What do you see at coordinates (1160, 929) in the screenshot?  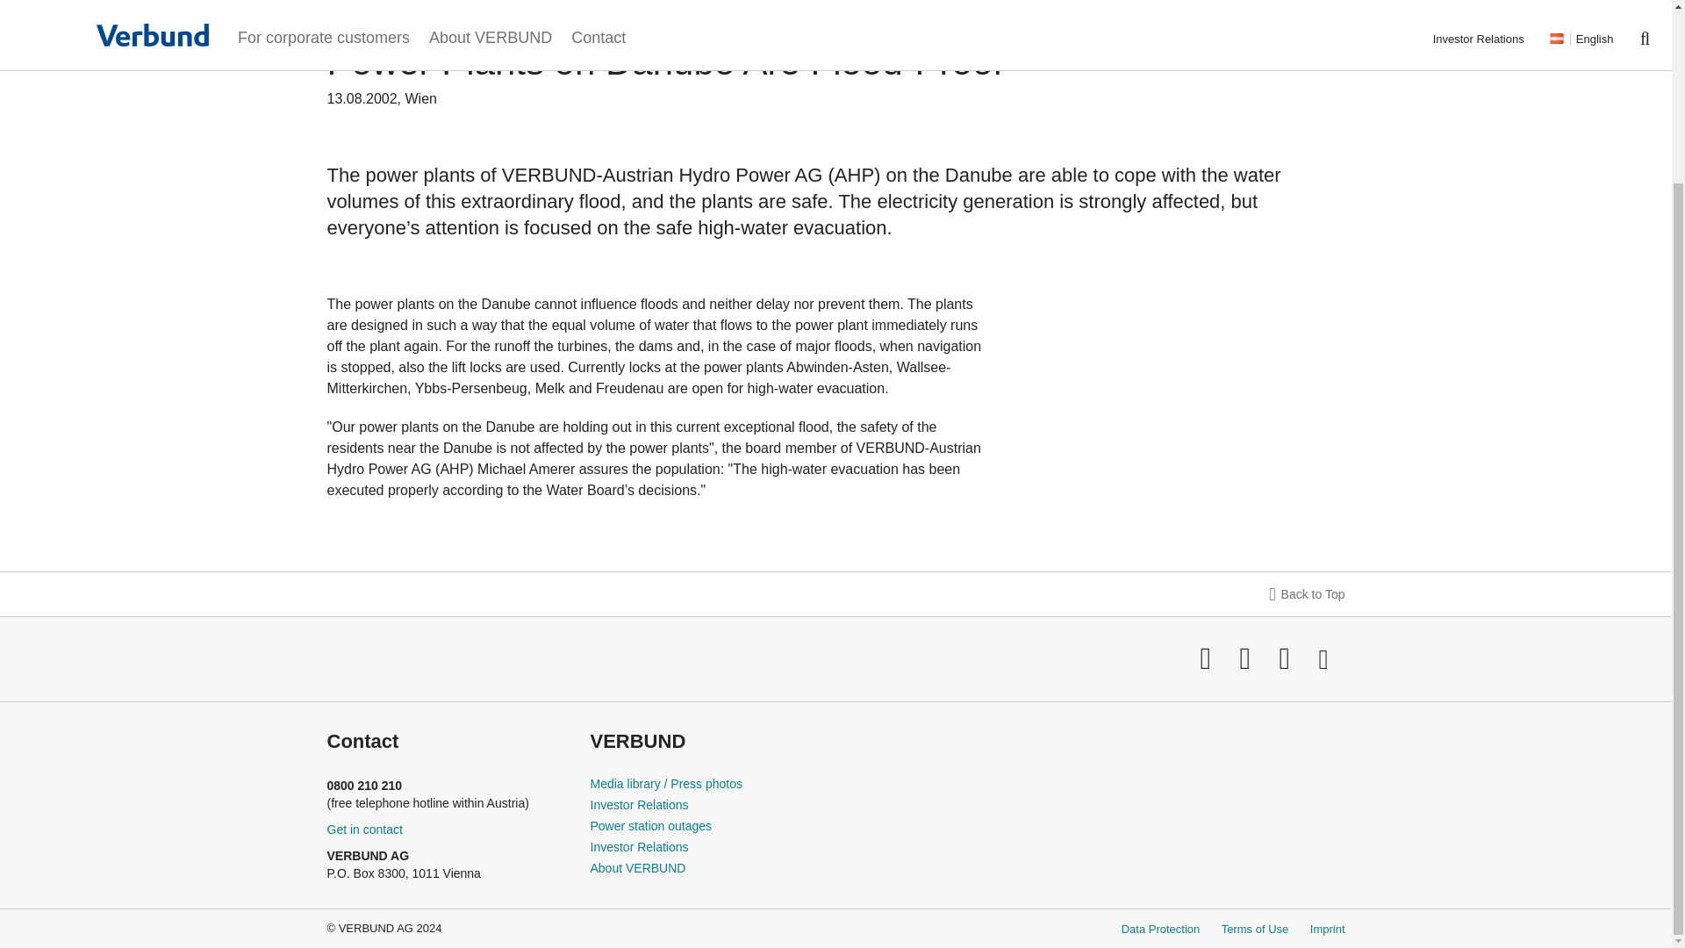 I see `link to data protection` at bounding box center [1160, 929].